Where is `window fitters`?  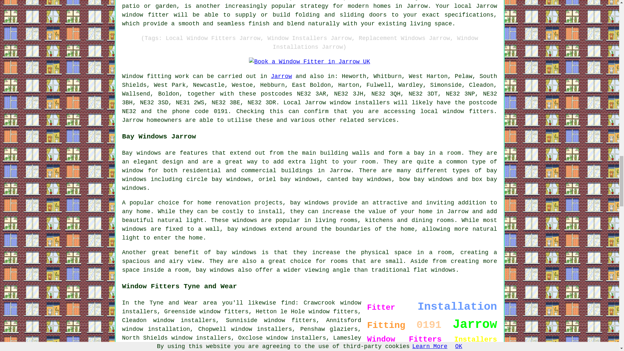 window fitters is located at coordinates (290, 320).